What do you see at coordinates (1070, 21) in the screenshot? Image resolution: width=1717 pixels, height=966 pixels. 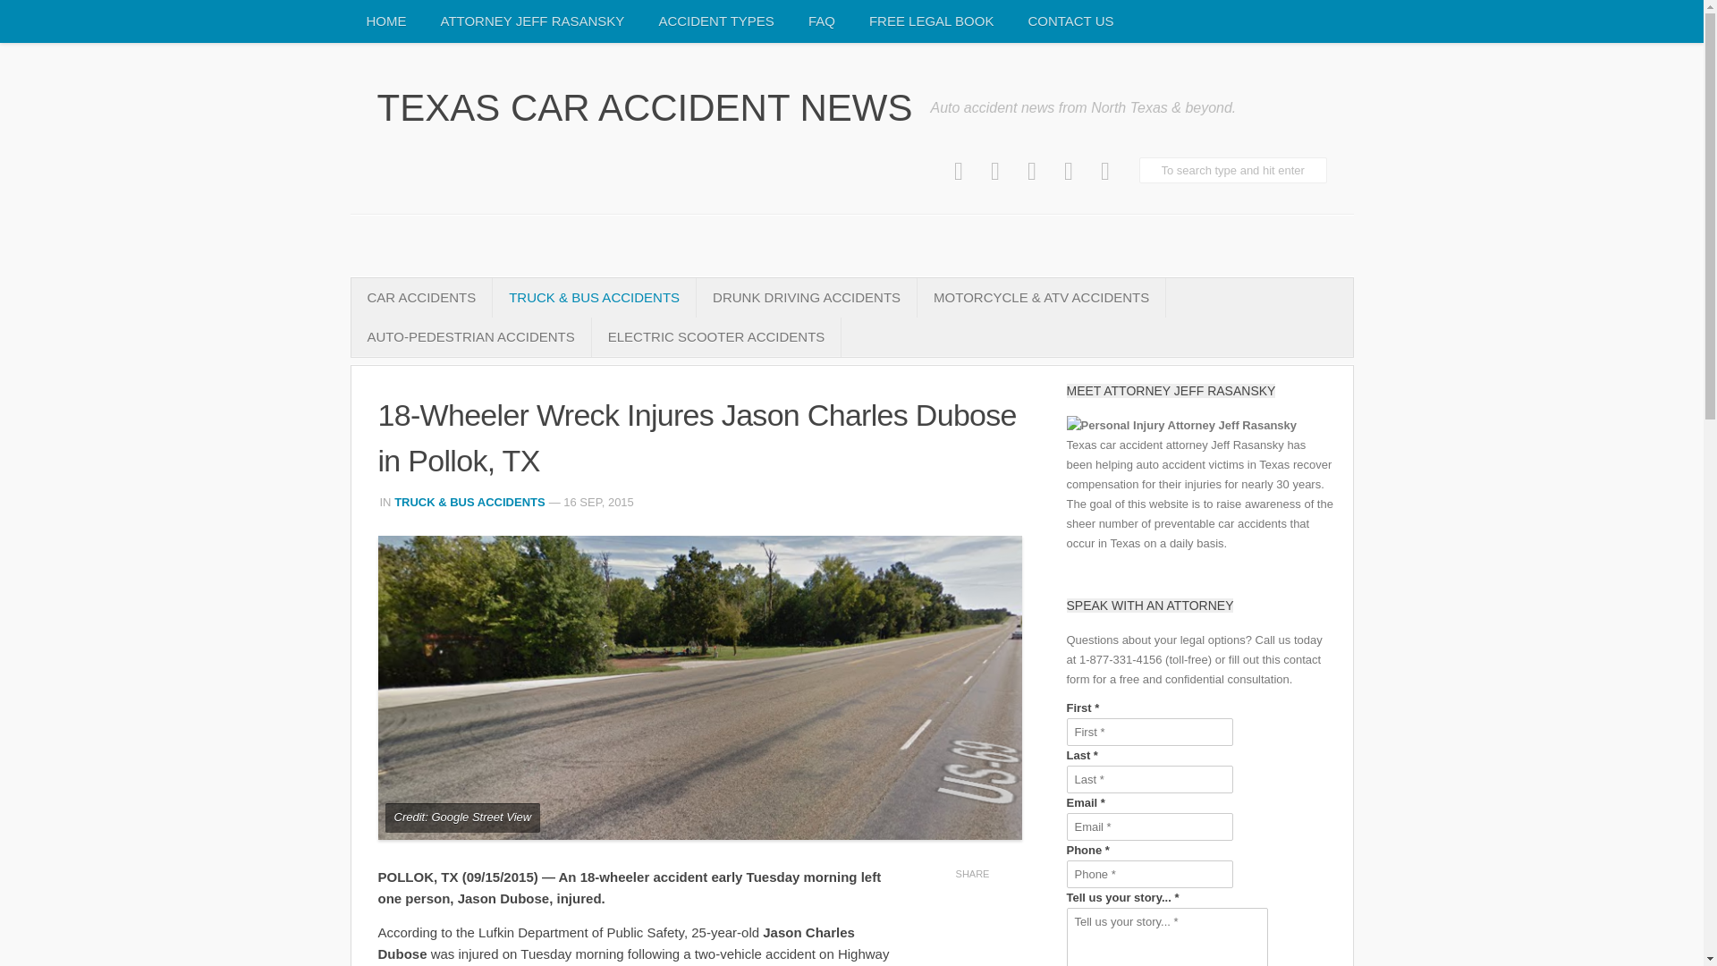 I see `CONTACT US` at bounding box center [1070, 21].